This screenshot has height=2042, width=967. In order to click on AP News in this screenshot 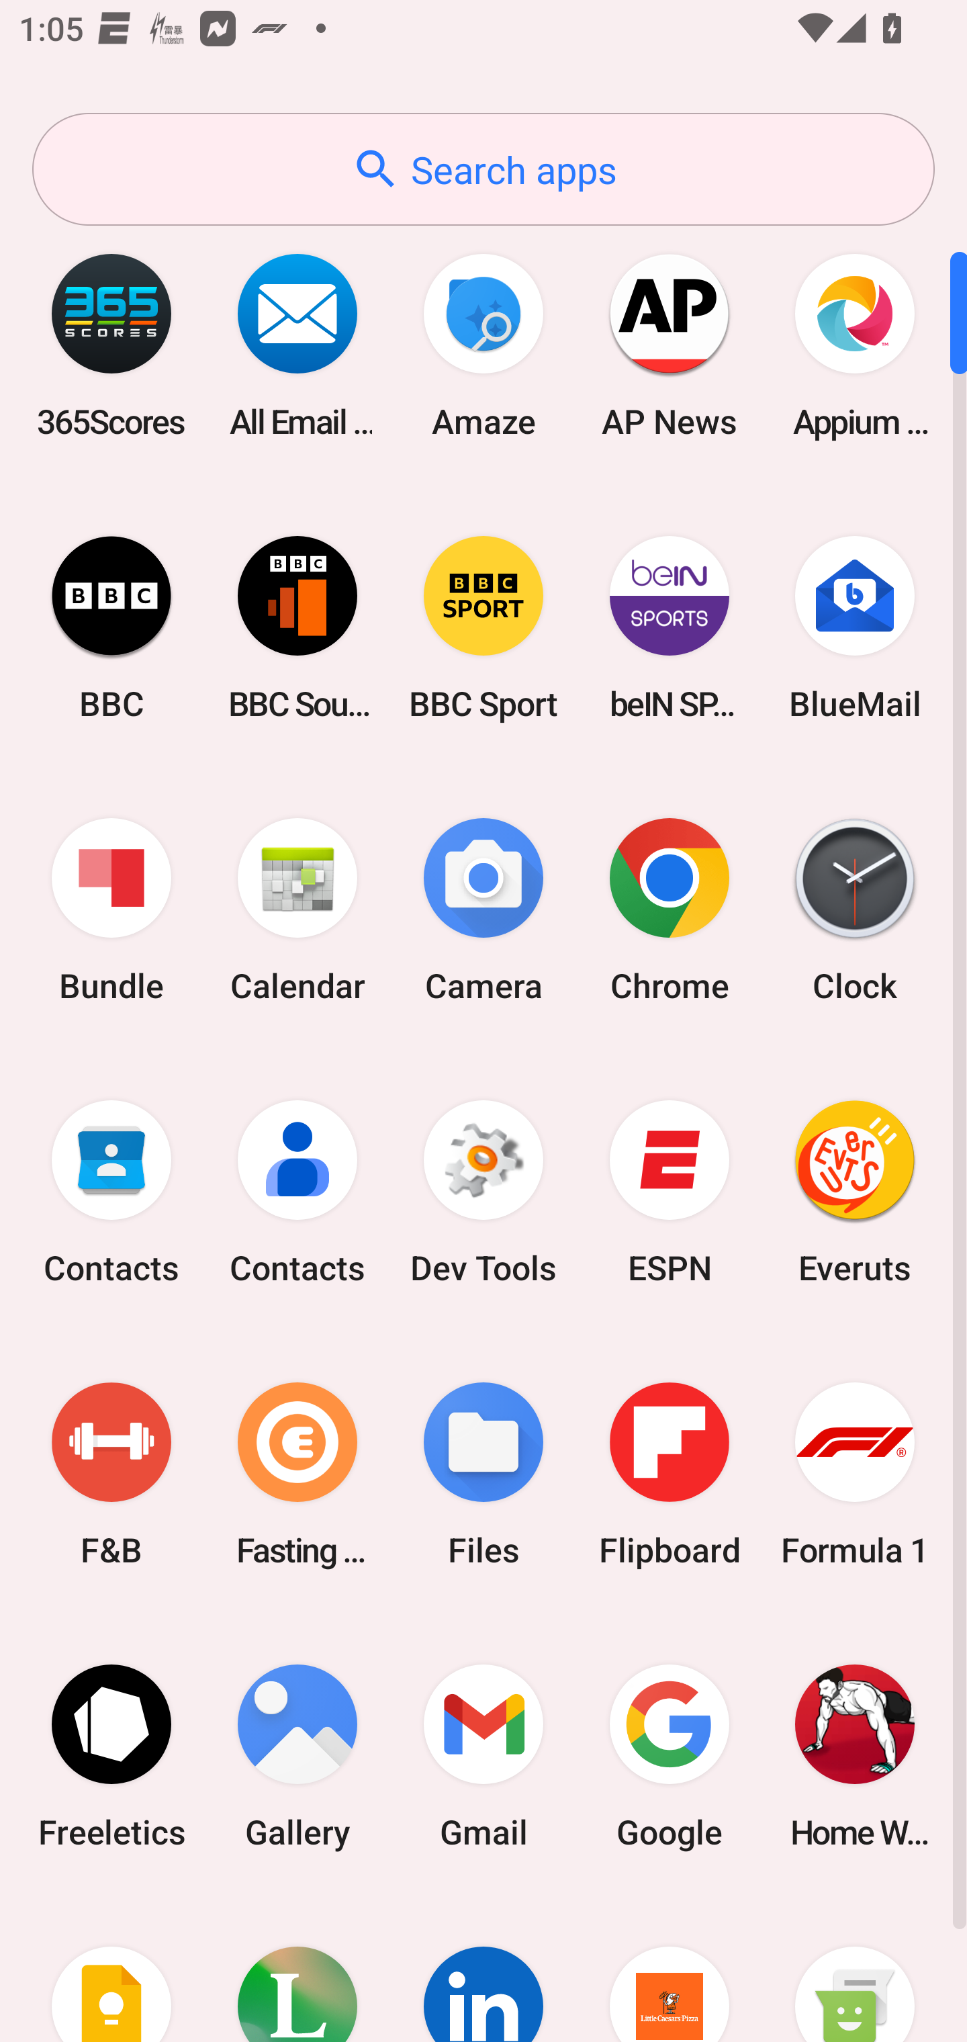, I will do `click(669, 345)`.